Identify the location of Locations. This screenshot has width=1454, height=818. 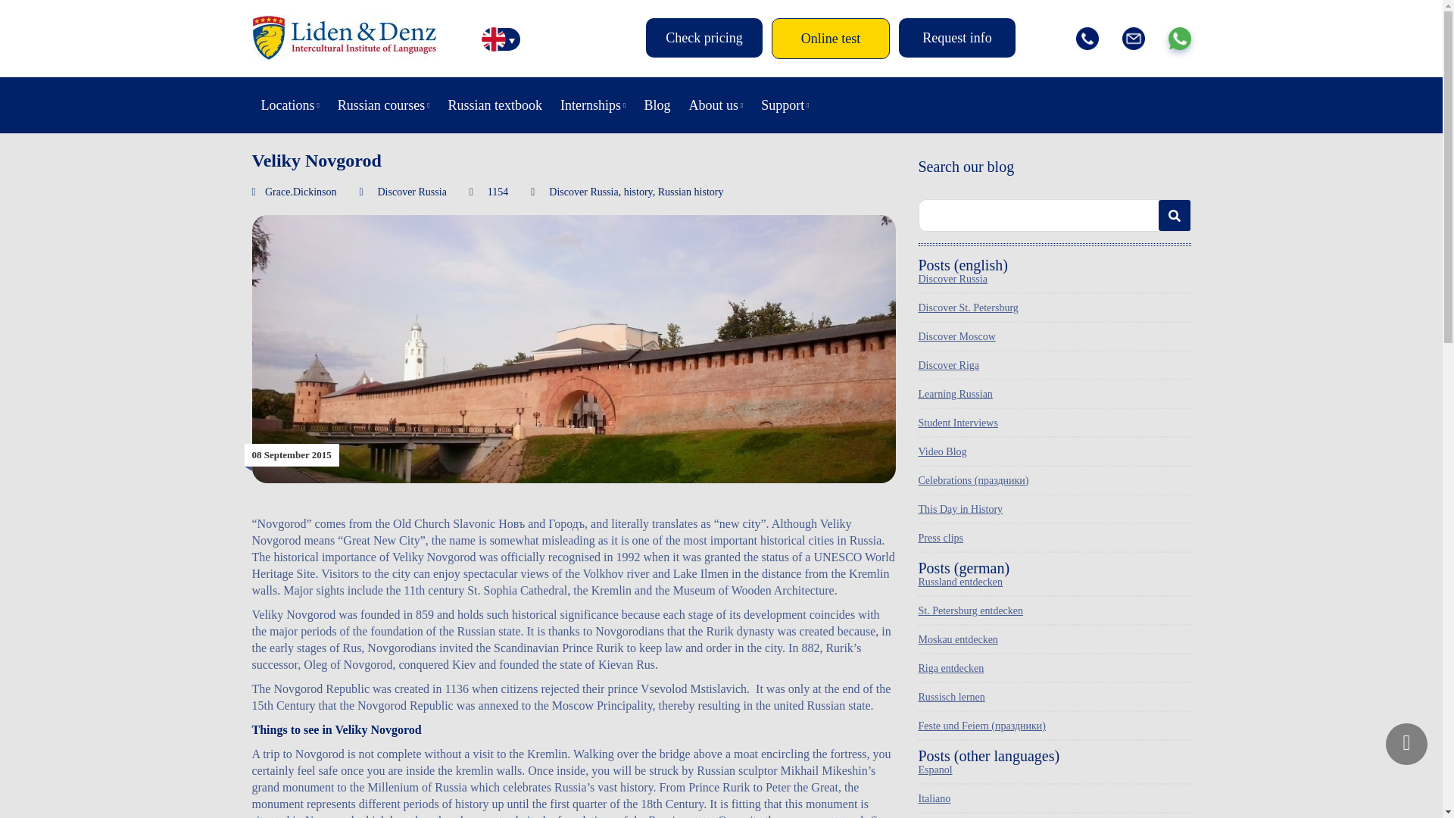
(289, 105).